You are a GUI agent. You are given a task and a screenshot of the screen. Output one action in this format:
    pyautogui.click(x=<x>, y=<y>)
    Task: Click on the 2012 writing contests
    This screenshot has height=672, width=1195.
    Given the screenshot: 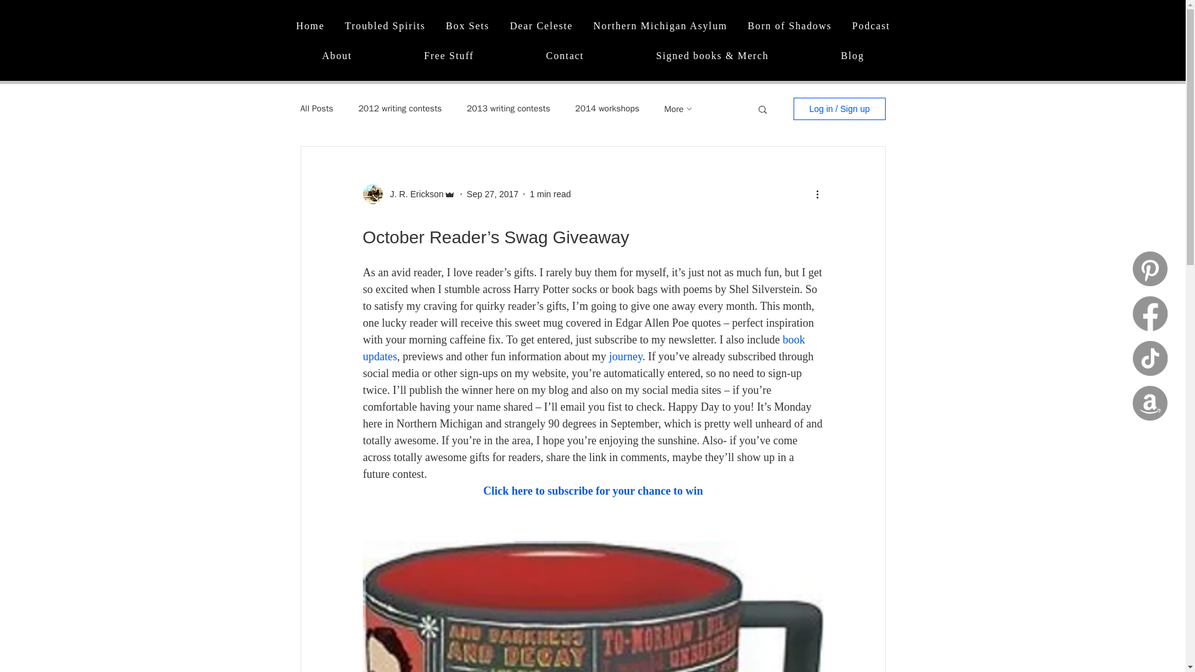 What is the action you would take?
    pyautogui.click(x=400, y=108)
    